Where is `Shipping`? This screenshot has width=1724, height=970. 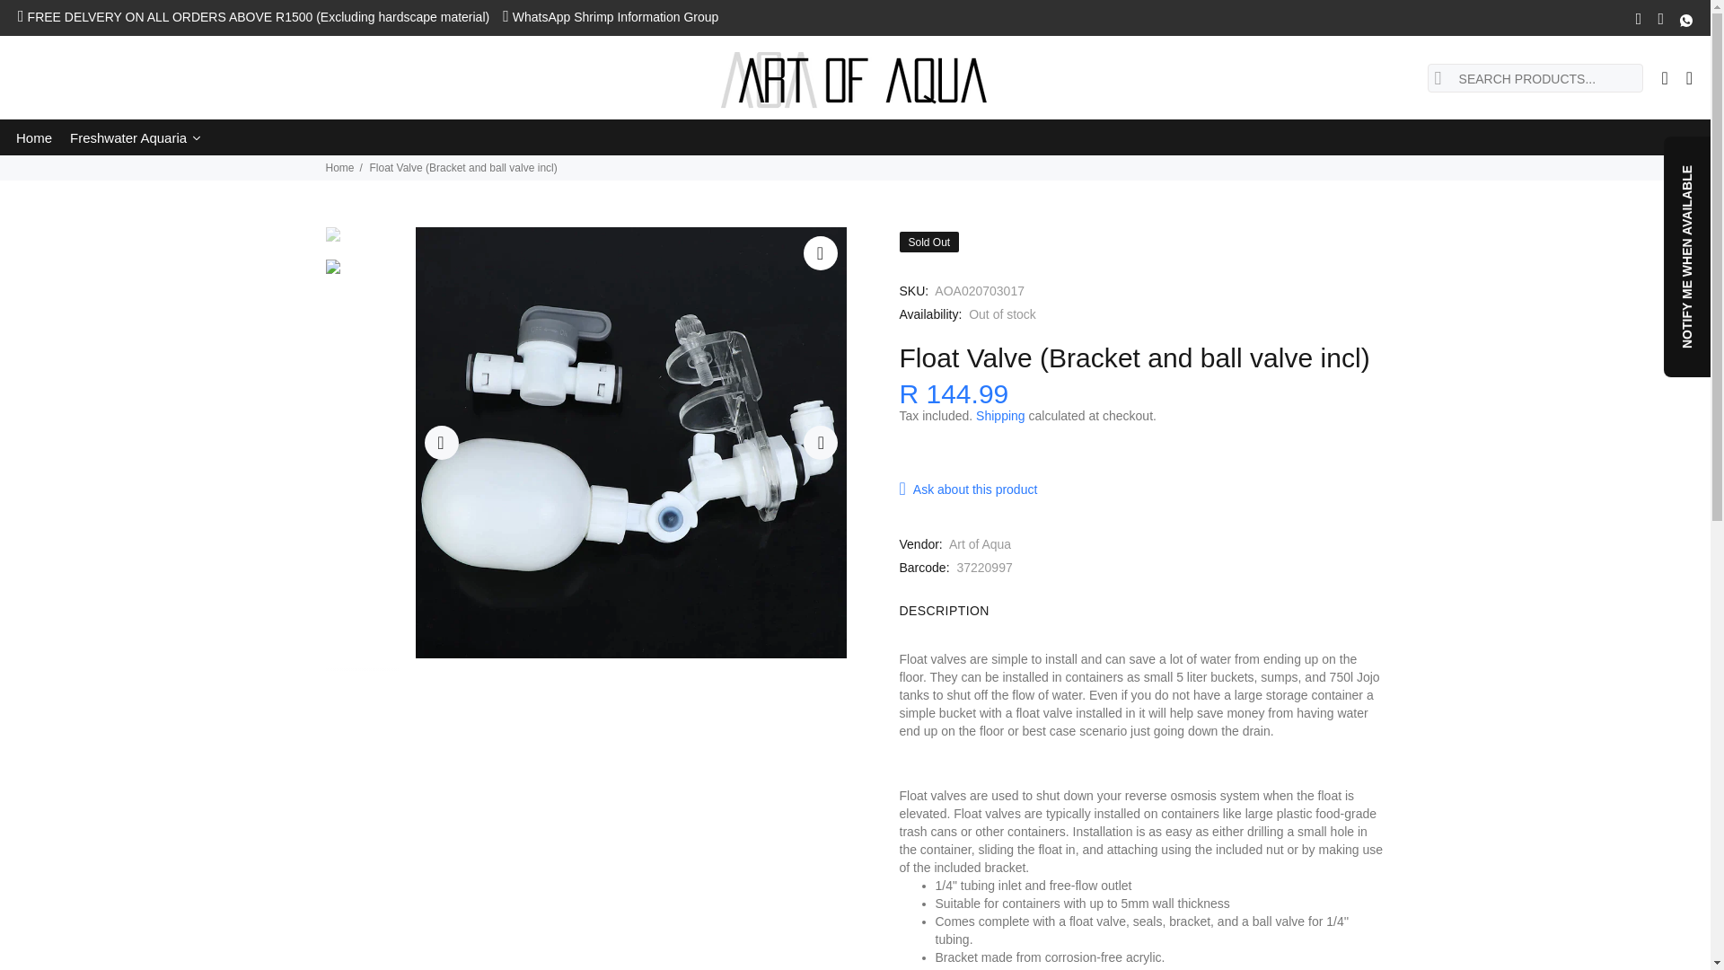 Shipping is located at coordinates (1000, 415).